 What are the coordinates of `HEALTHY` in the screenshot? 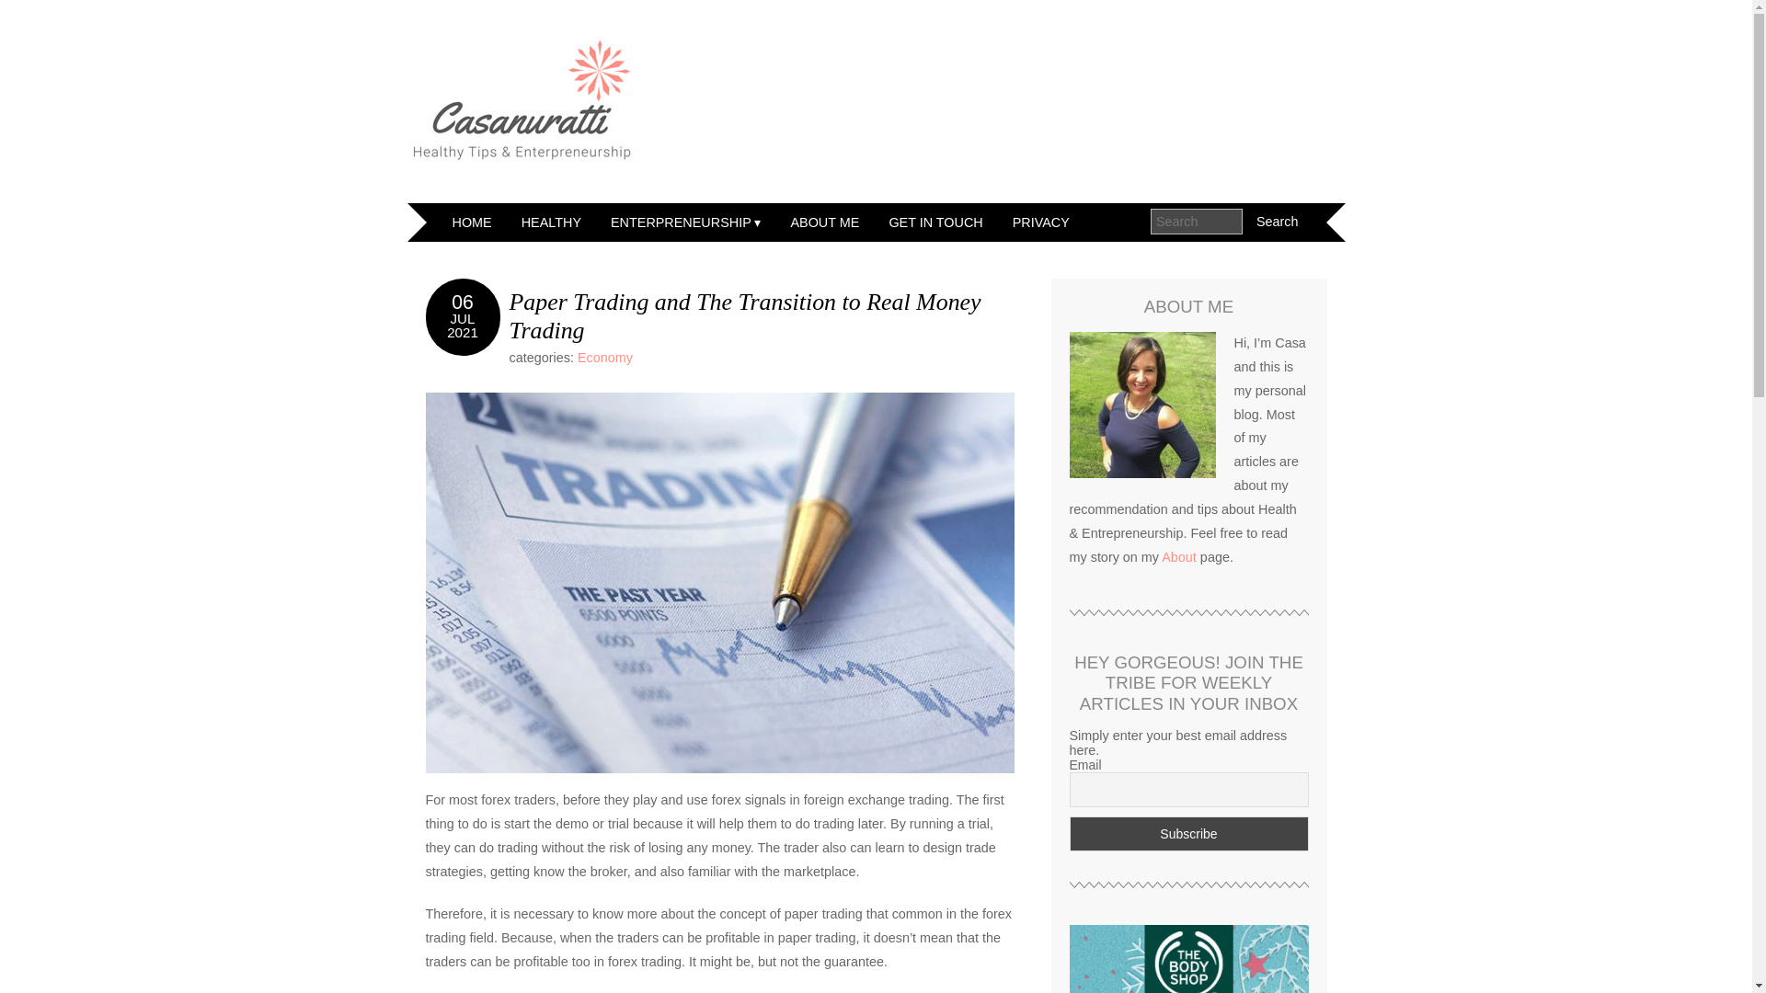 It's located at (550, 223).